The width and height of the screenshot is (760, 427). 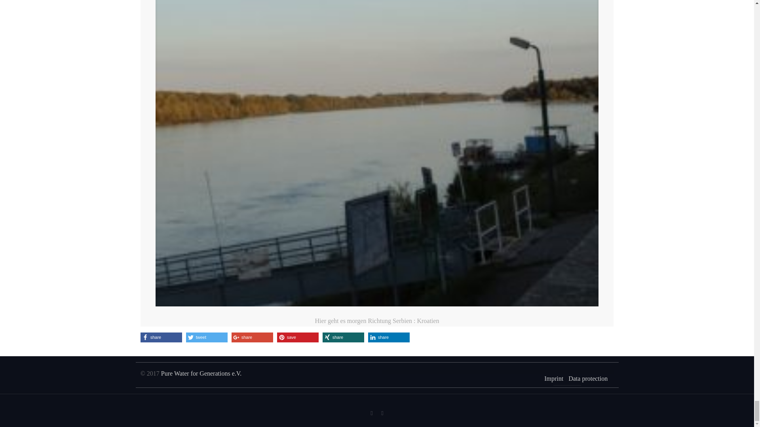 I want to click on Share on LinkedIn, so click(x=389, y=338).